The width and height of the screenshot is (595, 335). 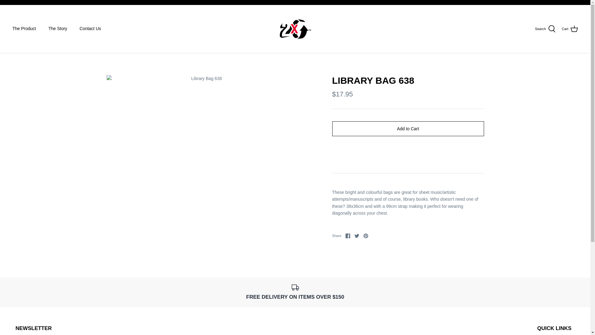 I want to click on Add to Cart, so click(x=408, y=128).